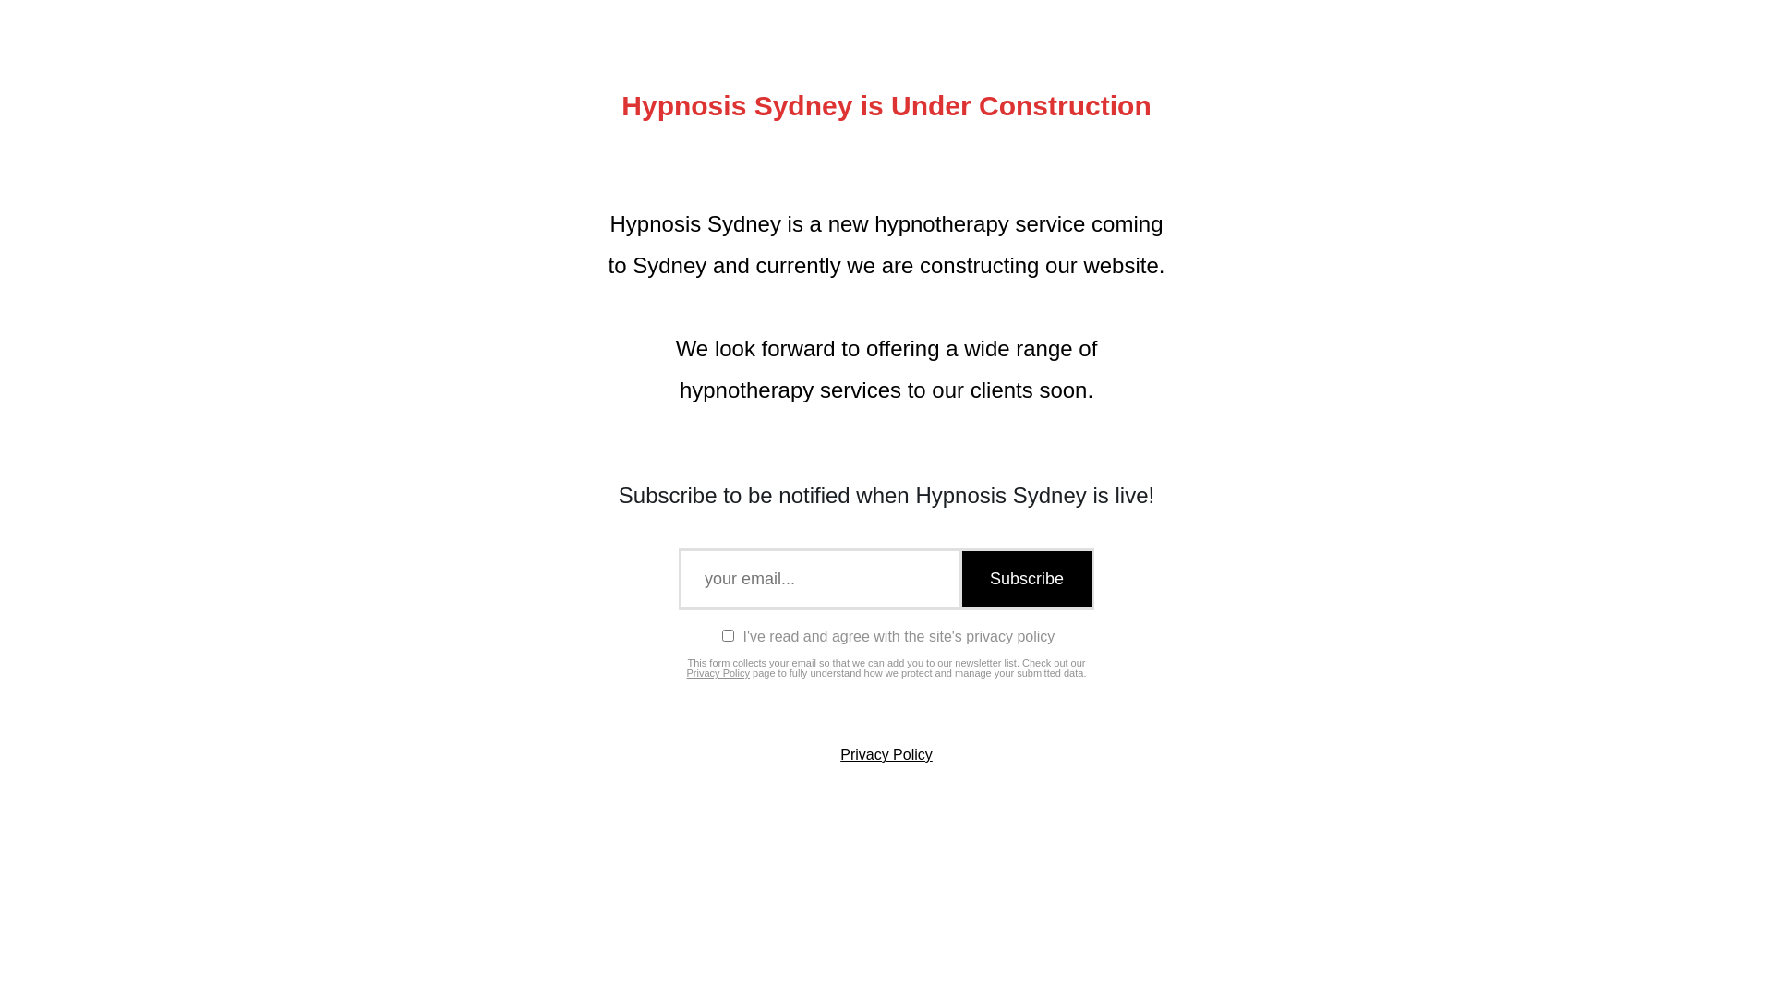 The image size is (1773, 997). I want to click on Subscribe, so click(1025, 580).